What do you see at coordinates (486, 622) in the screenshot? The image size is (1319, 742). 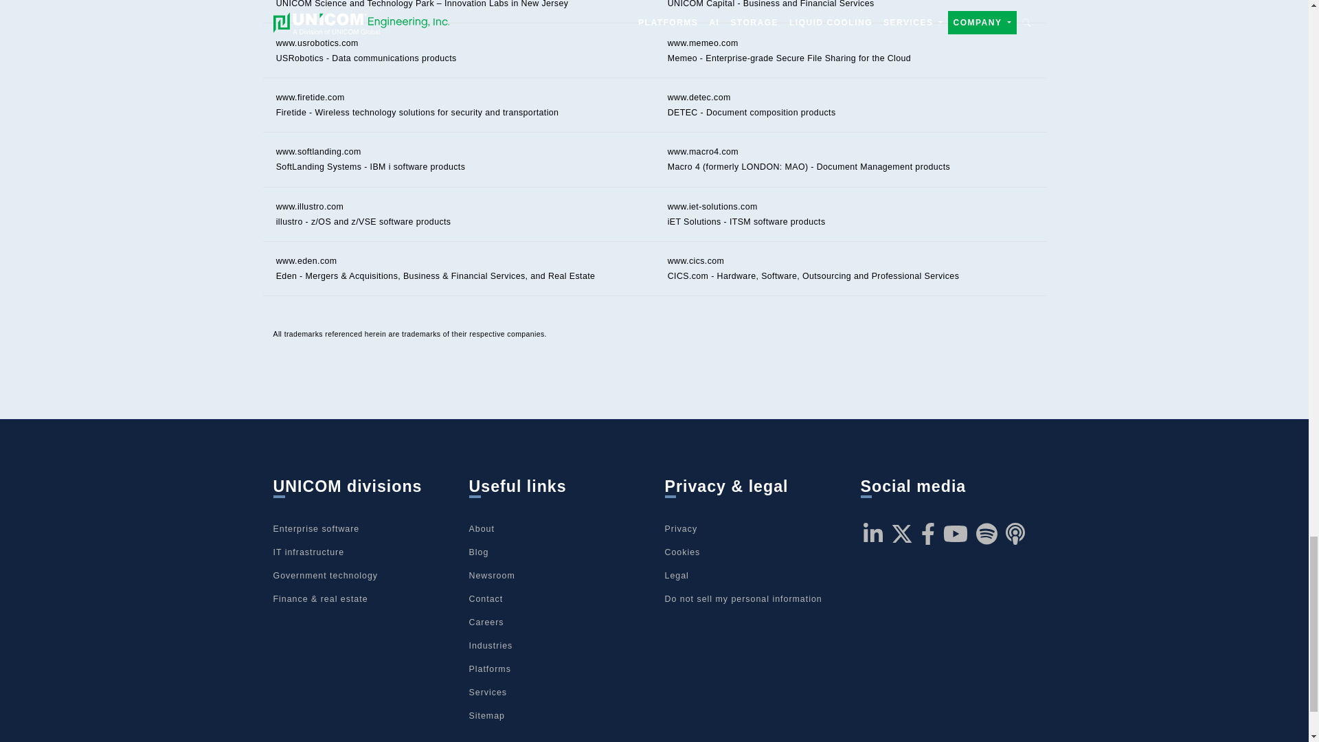 I see `Careers` at bounding box center [486, 622].